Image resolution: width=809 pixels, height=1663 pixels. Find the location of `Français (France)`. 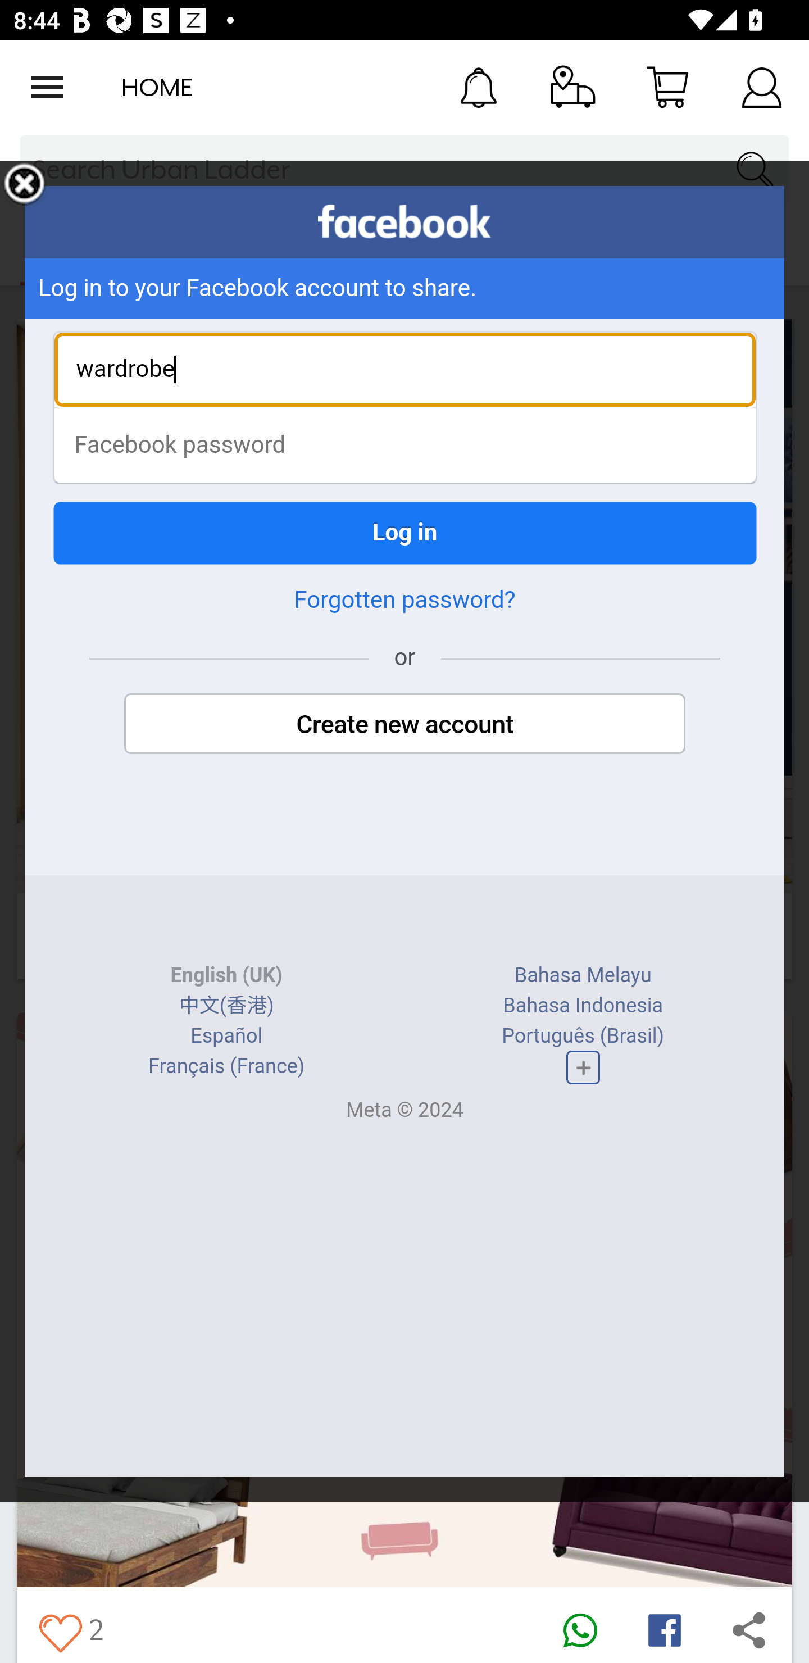

Français (France) is located at coordinates (227, 1066).